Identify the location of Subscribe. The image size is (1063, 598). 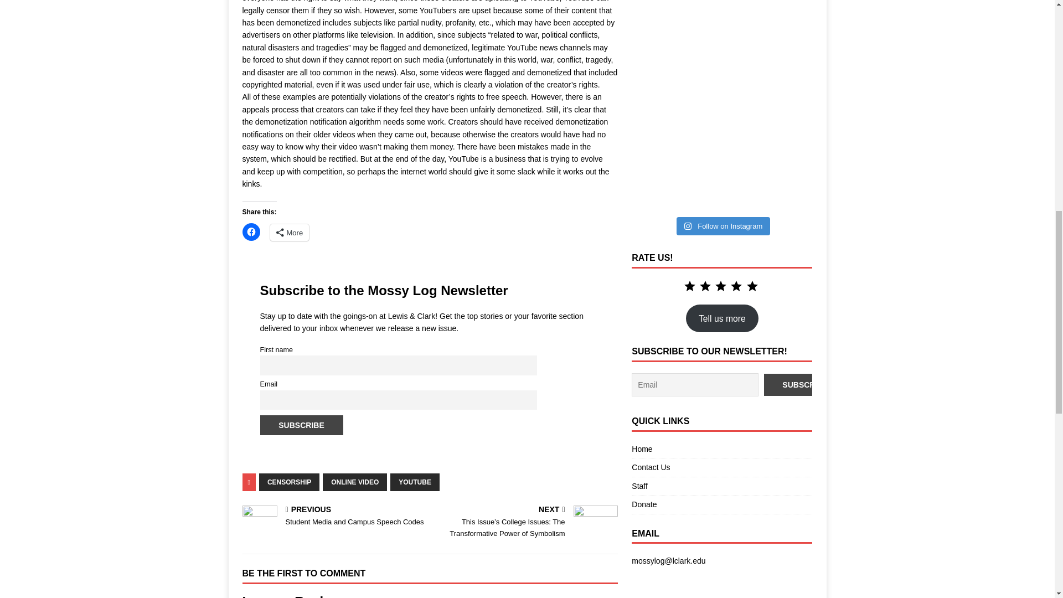
(302, 425).